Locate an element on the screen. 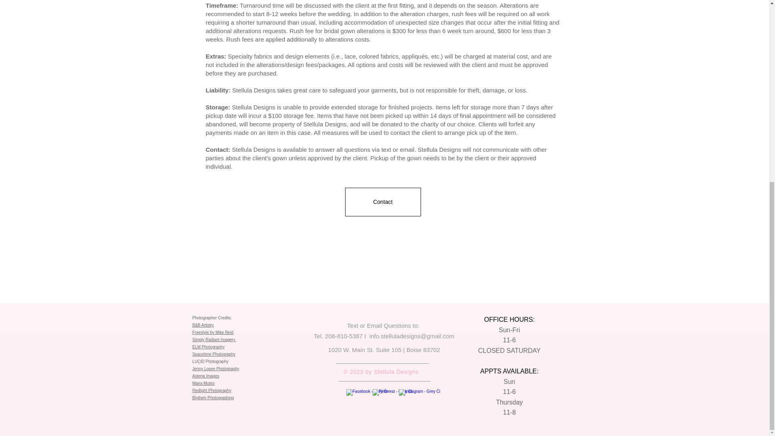 This screenshot has height=436, width=775. Maira Motes is located at coordinates (203, 383).